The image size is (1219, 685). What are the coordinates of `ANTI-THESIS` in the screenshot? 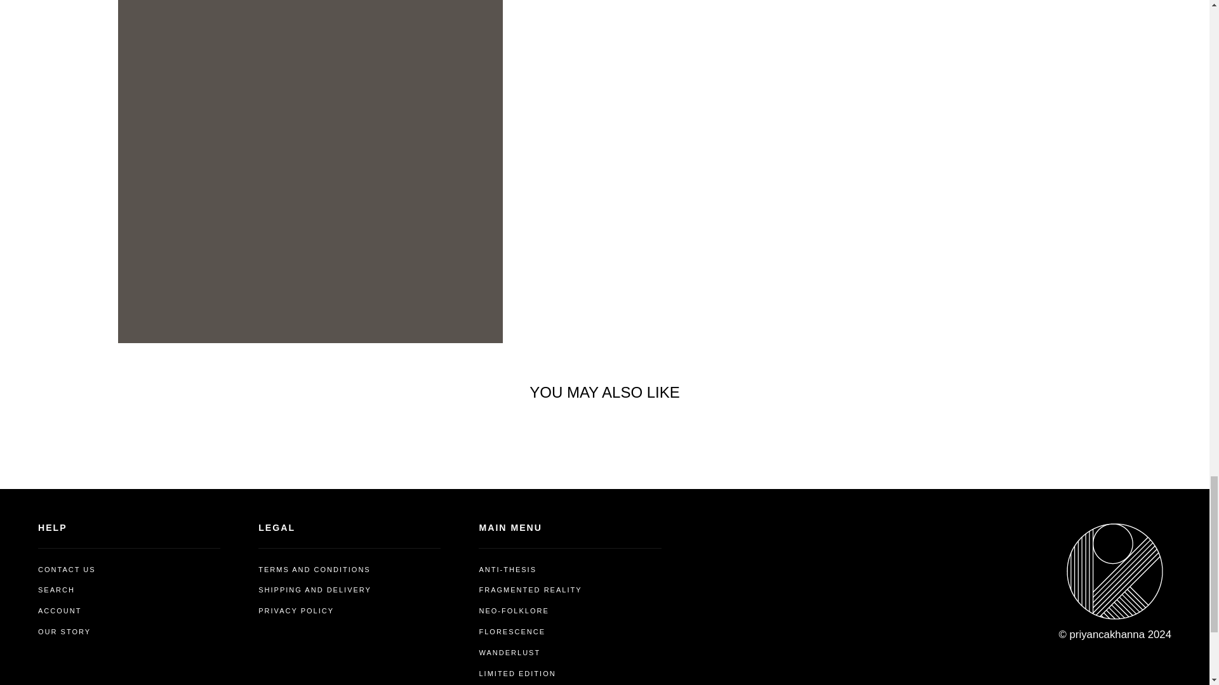 It's located at (507, 570).